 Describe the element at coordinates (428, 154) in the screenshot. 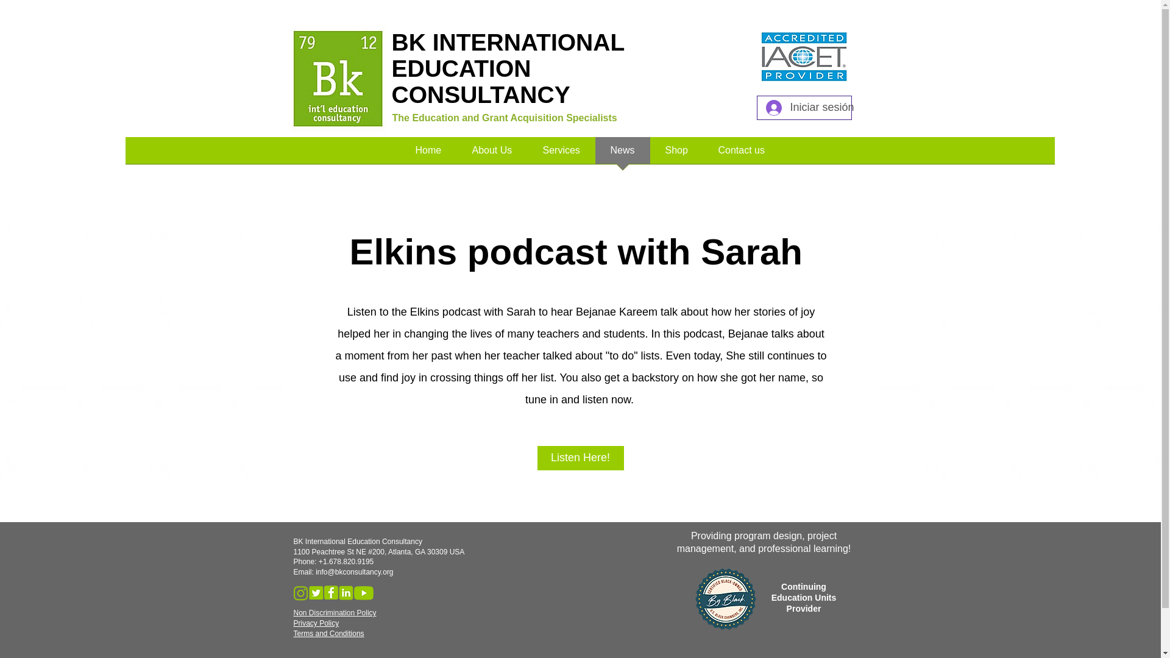

I see `Home` at that location.